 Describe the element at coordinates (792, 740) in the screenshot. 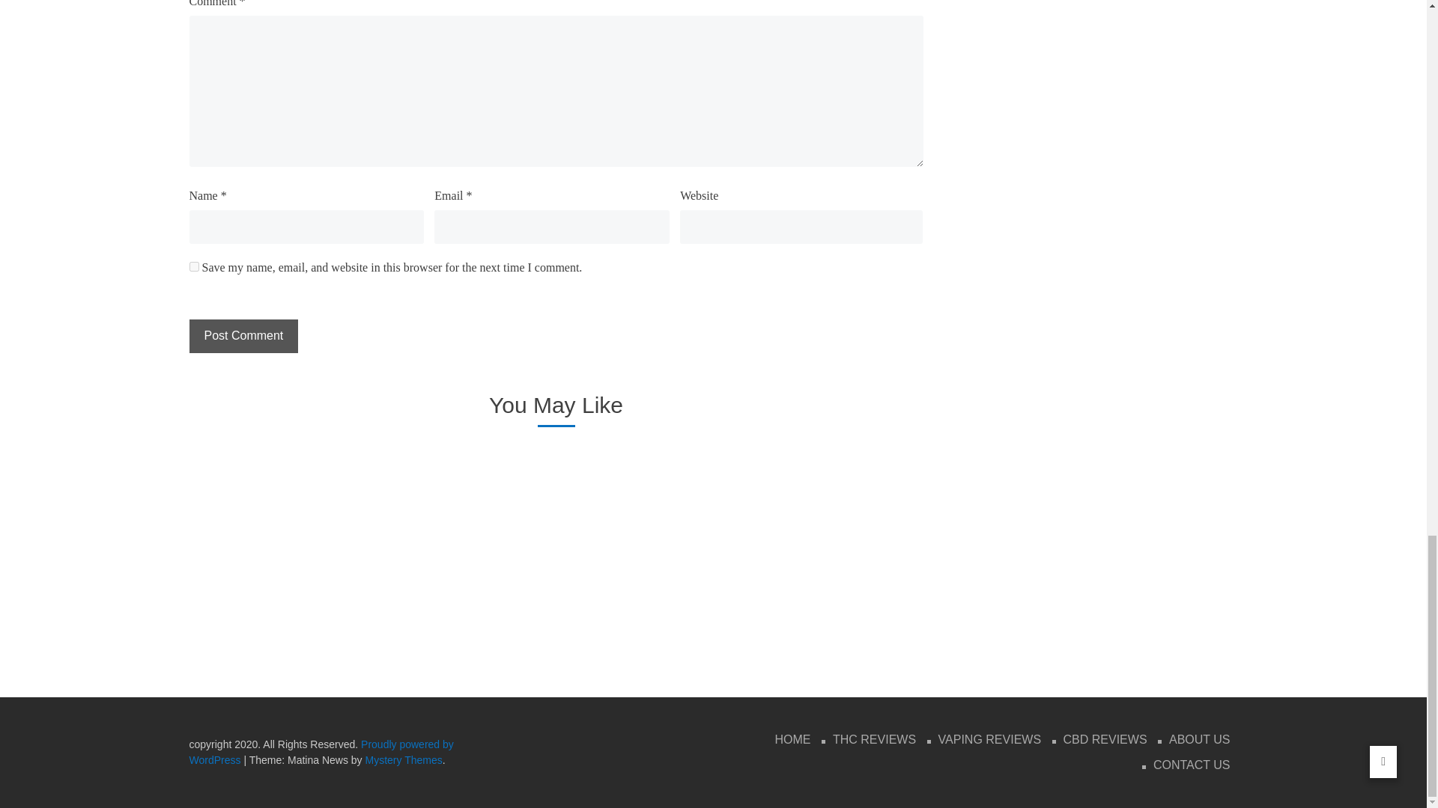

I see `HOME` at that location.